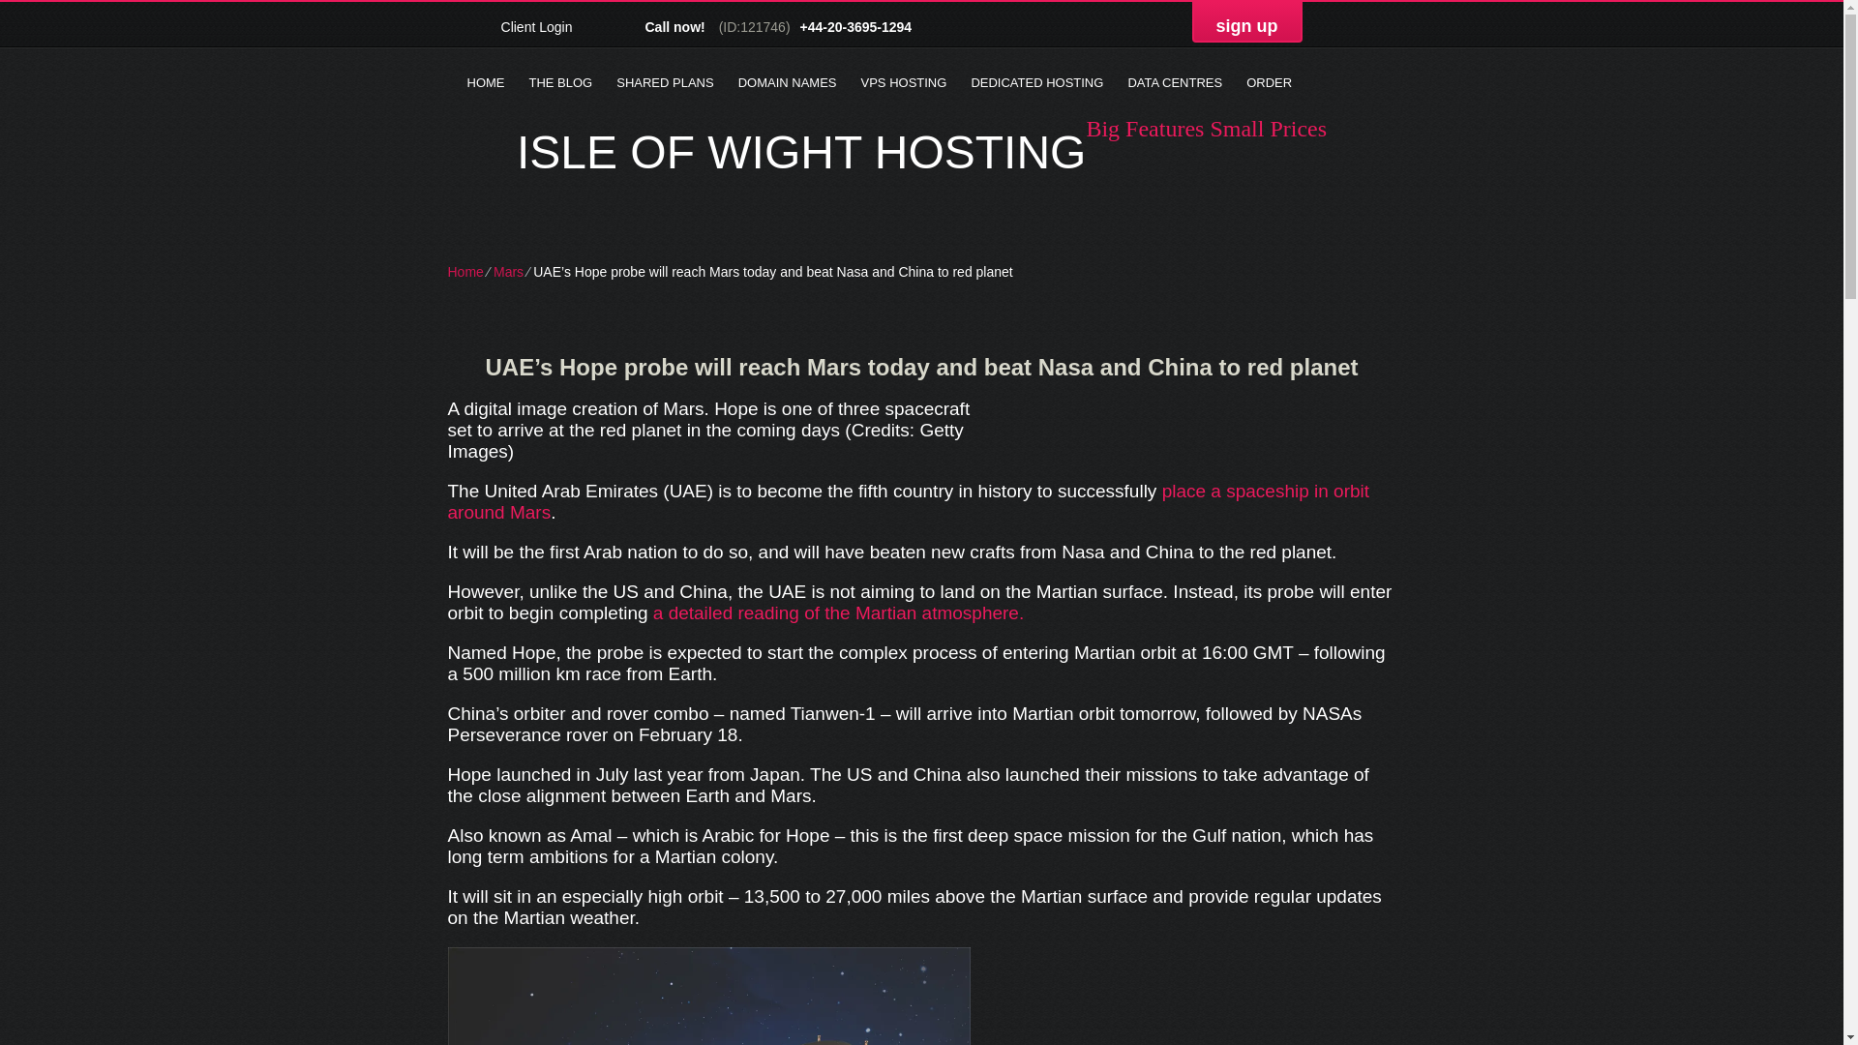 Image resolution: width=1858 pixels, height=1045 pixels. I want to click on THE BLOG, so click(559, 83).